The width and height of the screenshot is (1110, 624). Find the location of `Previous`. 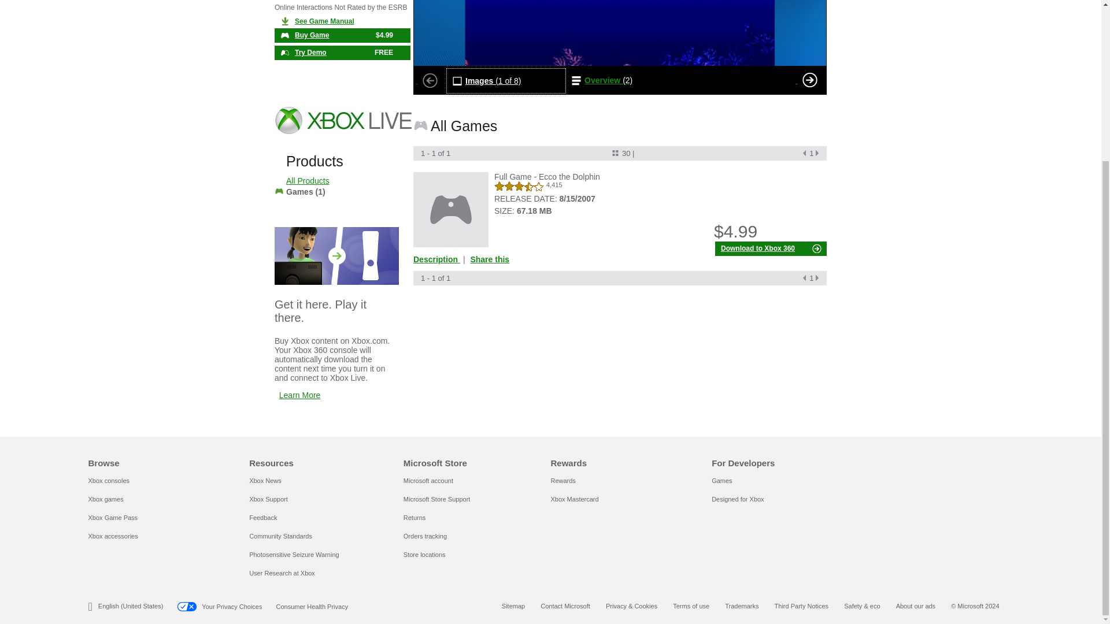

Previous is located at coordinates (430, 80).